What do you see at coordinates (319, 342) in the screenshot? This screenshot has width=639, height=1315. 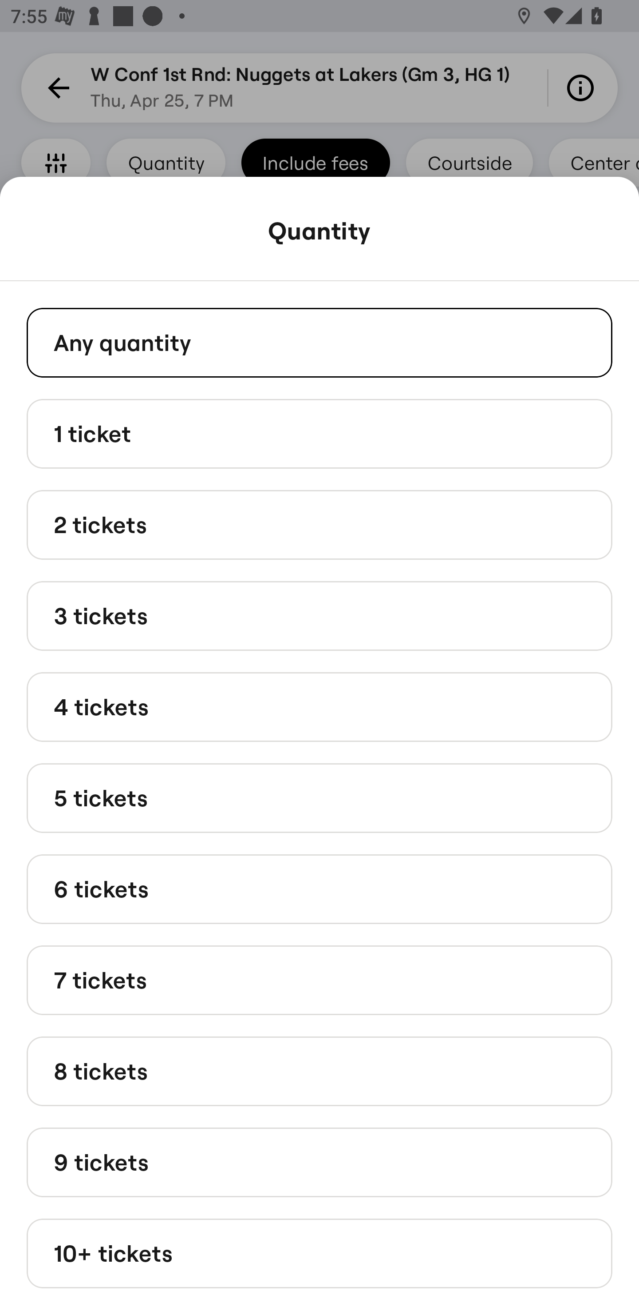 I see `Any quantity` at bounding box center [319, 342].